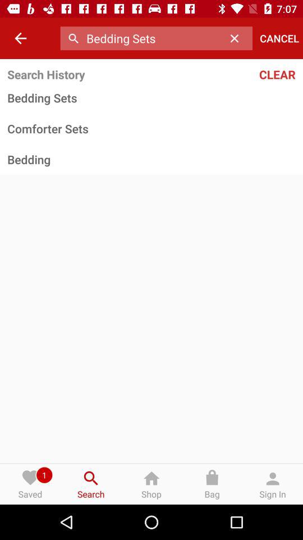  What do you see at coordinates (279, 38) in the screenshot?
I see `tap item above the clear` at bounding box center [279, 38].